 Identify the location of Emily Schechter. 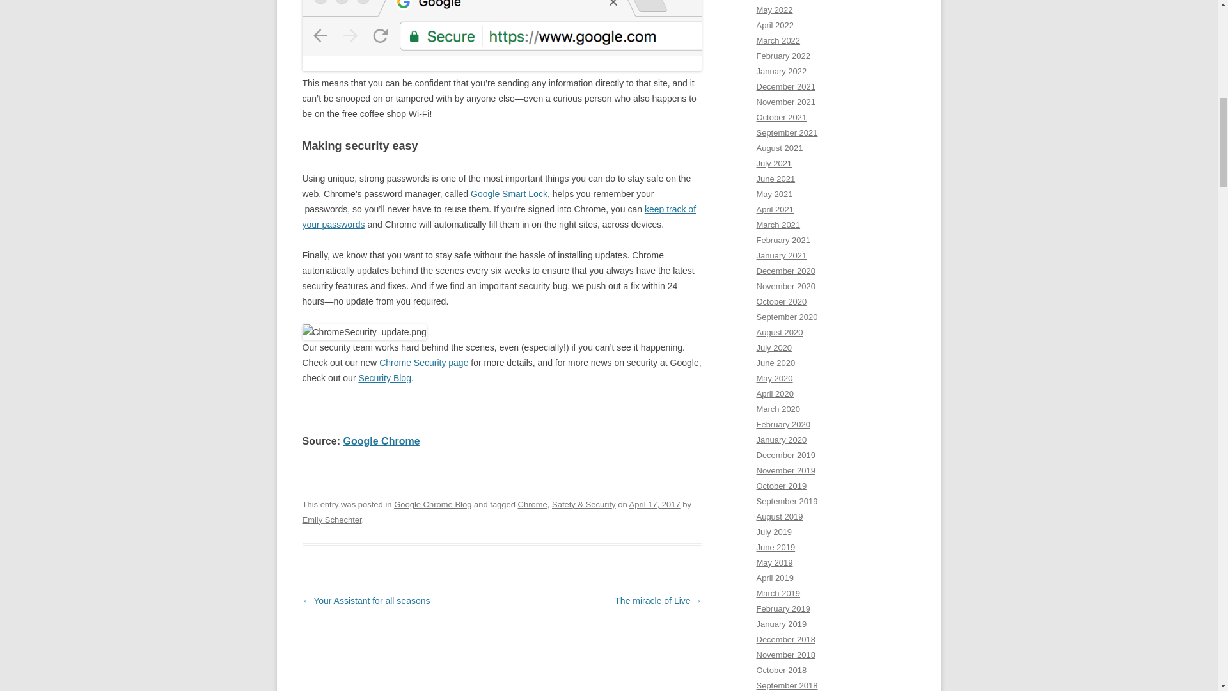
(331, 520).